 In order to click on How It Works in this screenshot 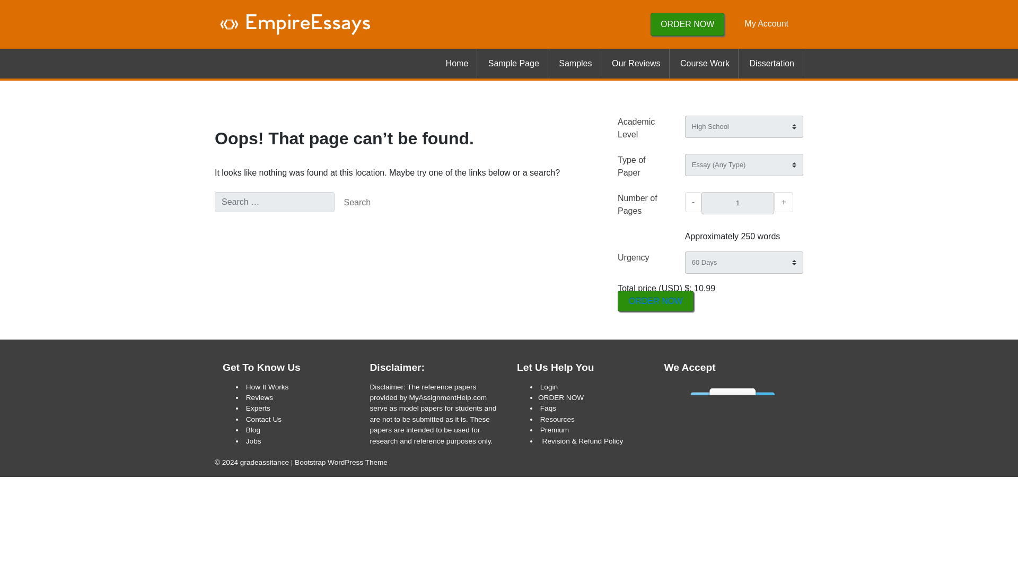, I will do `click(267, 387)`.